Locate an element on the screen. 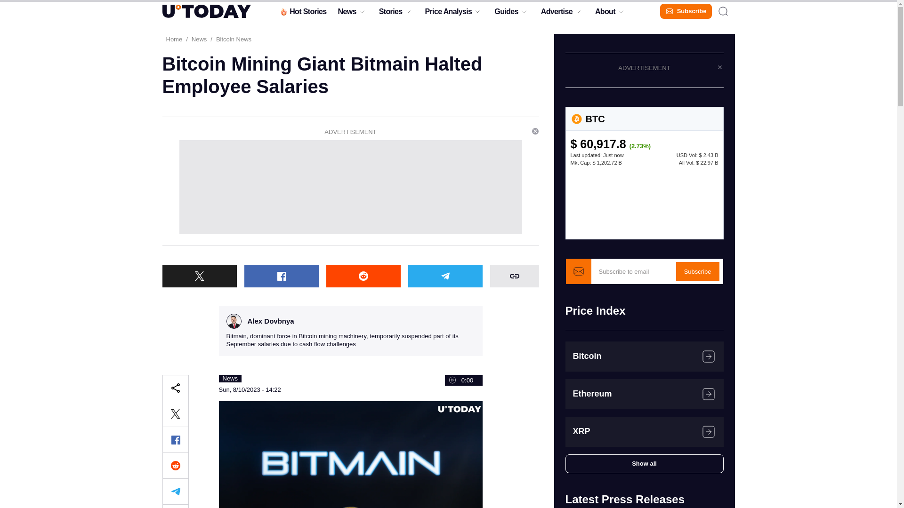  Share to X is located at coordinates (199, 276).